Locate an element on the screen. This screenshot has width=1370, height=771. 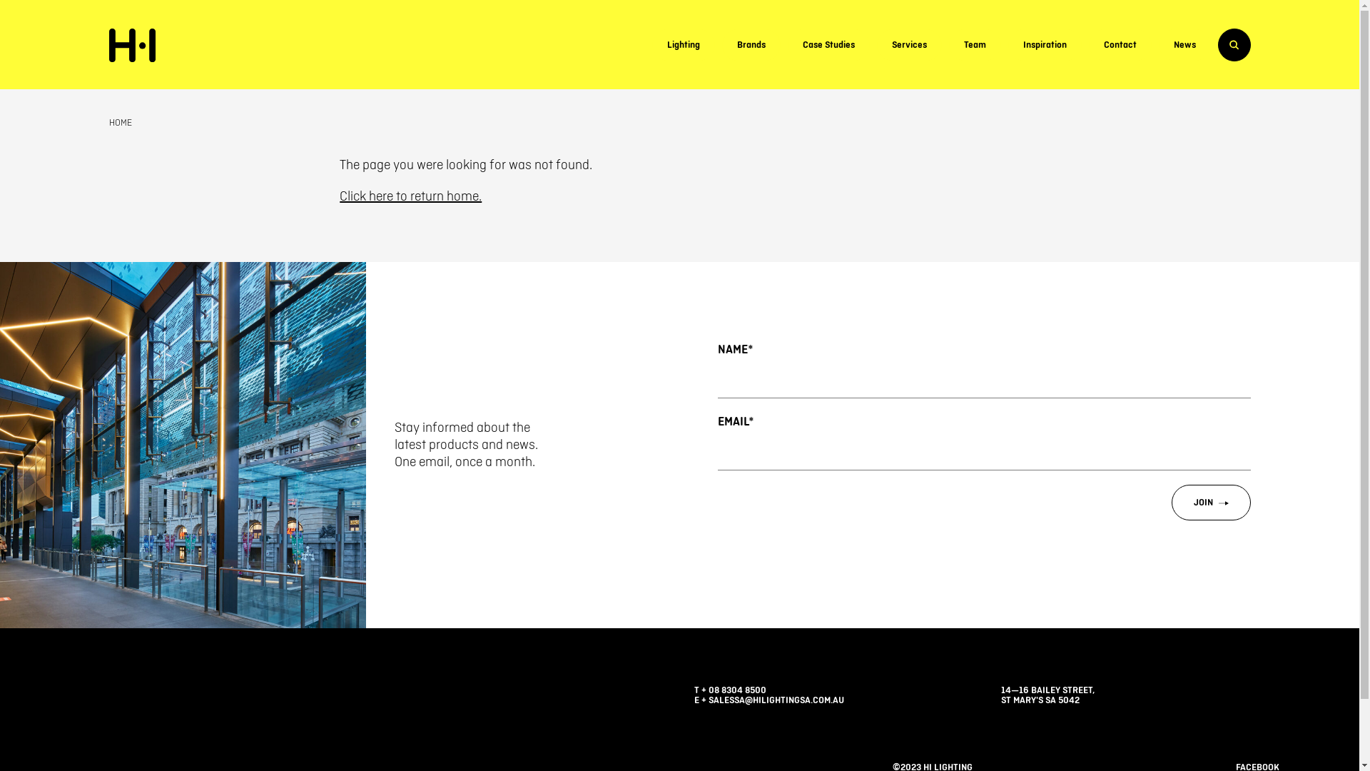
SALESSA@HILIGHTINGSA.COM.AU is located at coordinates (776, 700).